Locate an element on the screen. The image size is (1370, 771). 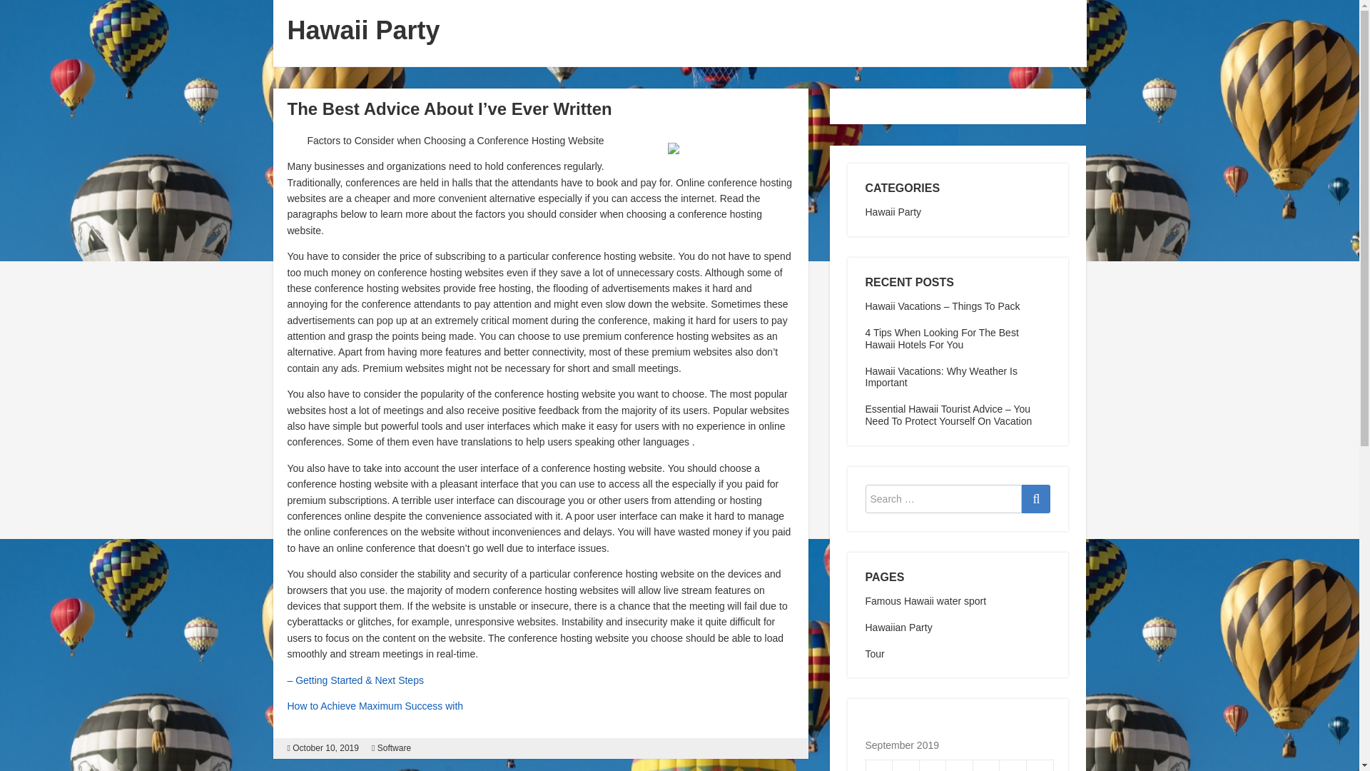
Hawaiian Party is located at coordinates (898, 627).